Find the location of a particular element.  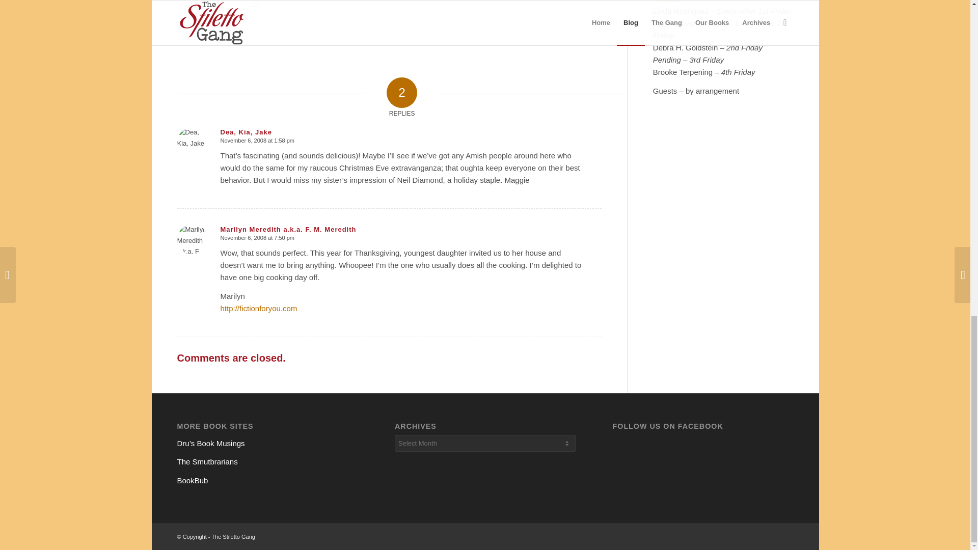

Abridging Freedom of Speech is located at coordinates (256, 20).